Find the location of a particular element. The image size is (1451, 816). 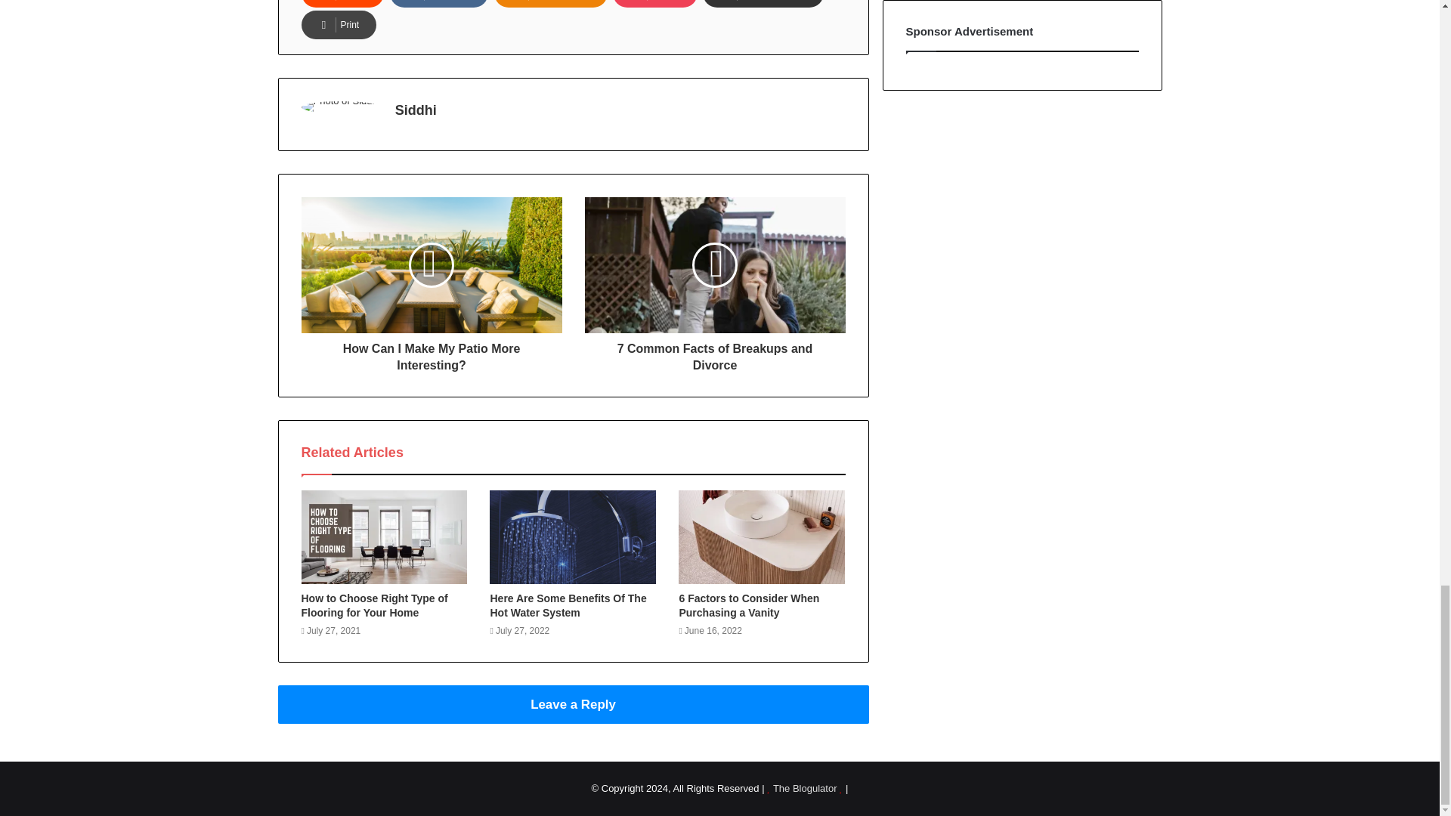

Reddit is located at coordinates (342, 3).